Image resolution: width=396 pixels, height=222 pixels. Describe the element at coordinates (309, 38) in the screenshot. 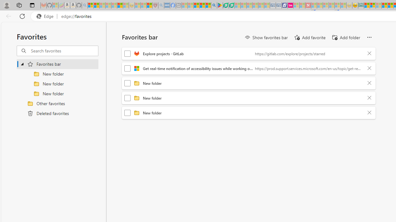

I see `Add favorite` at that location.